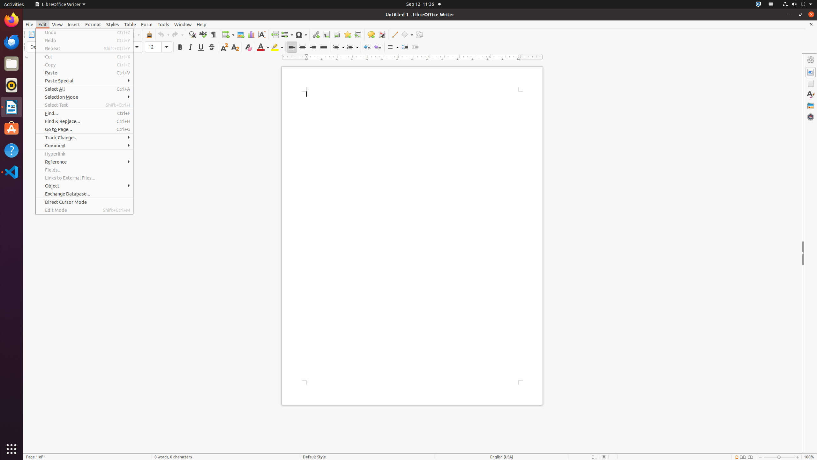  What do you see at coordinates (84, 65) in the screenshot?
I see `Copy` at bounding box center [84, 65].